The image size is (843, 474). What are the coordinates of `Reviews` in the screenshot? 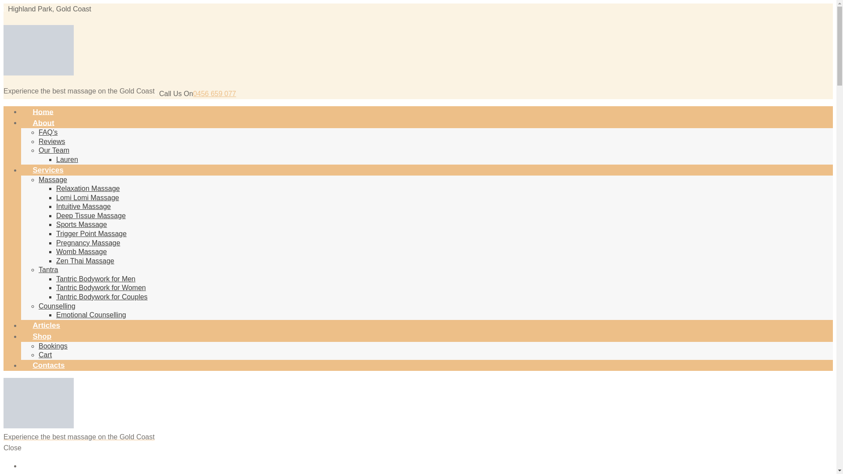 It's located at (52, 141).